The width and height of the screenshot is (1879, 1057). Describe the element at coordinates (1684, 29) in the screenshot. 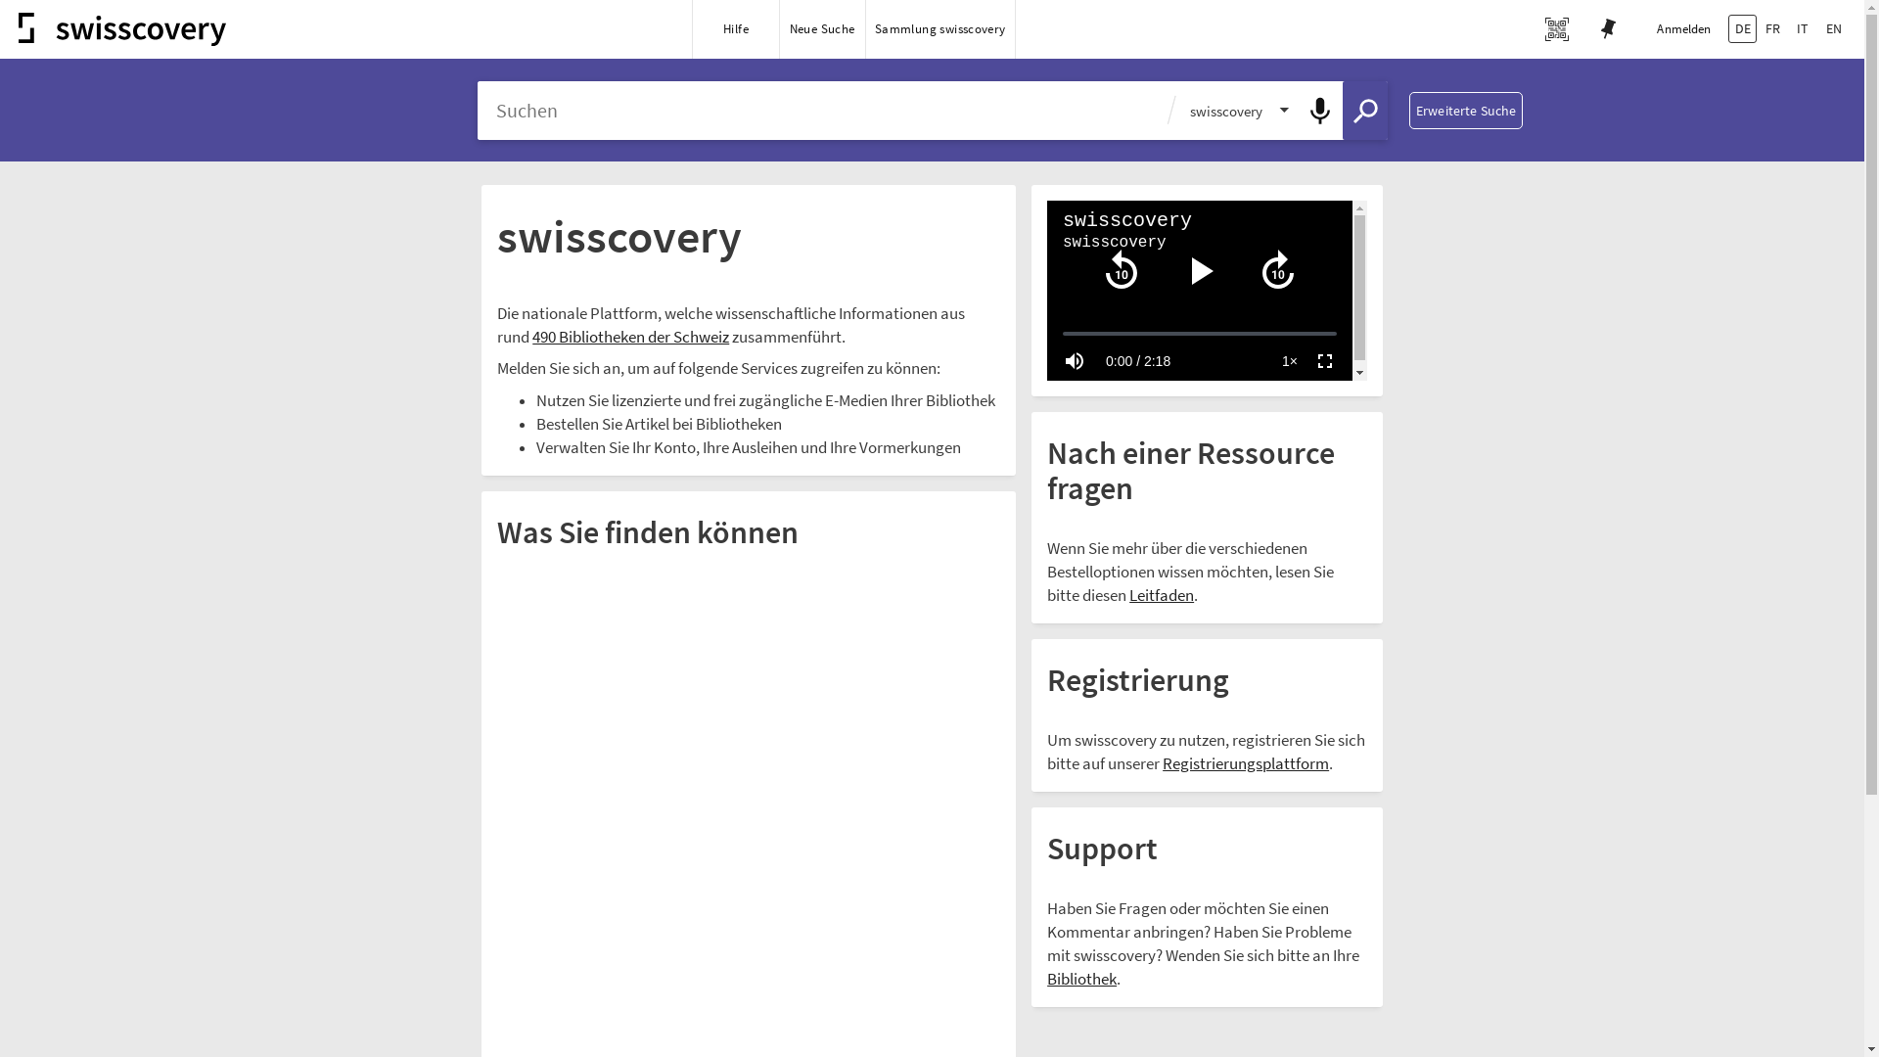

I see `Anmelden` at that location.